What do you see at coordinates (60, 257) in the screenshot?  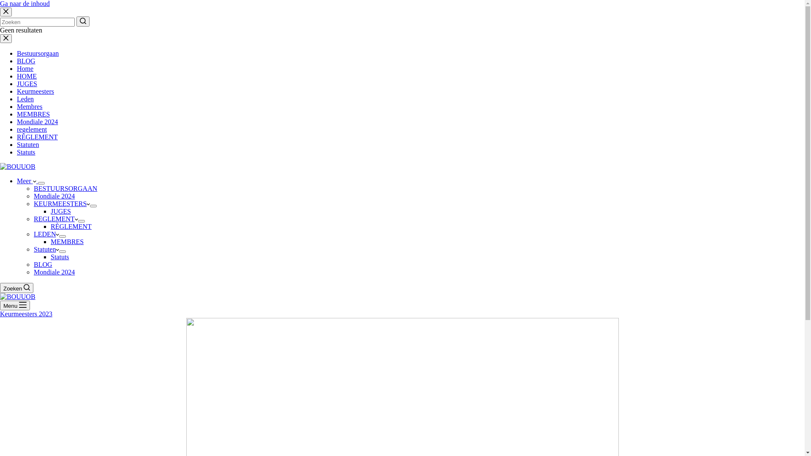 I see `Statuts` at bounding box center [60, 257].